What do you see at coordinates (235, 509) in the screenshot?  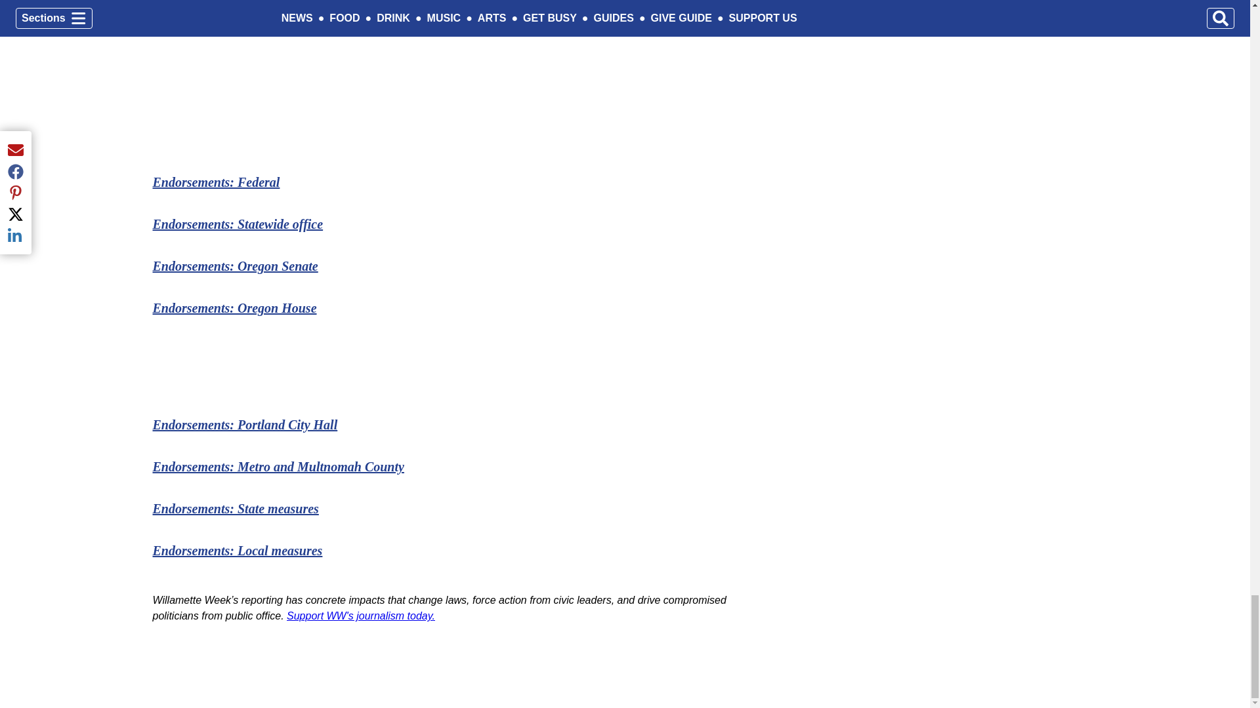 I see `Endorsements: State measures` at bounding box center [235, 509].